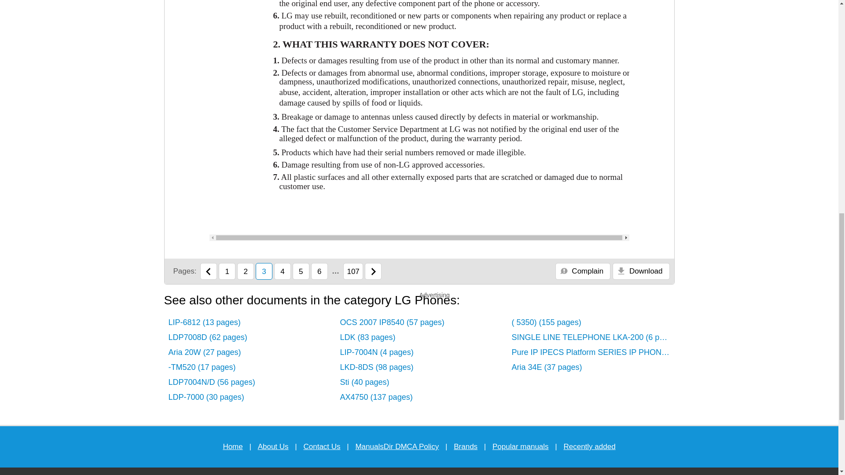  What do you see at coordinates (709, 26) in the screenshot?
I see `Advertisement` at bounding box center [709, 26].